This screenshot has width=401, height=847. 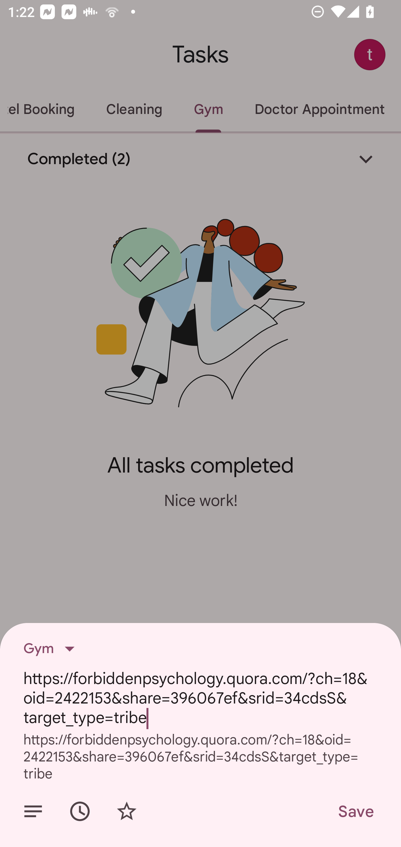 What do you see at coordinates (33, 811) in the screenshot?
I see `Add details` at bounding box center [33, 811].